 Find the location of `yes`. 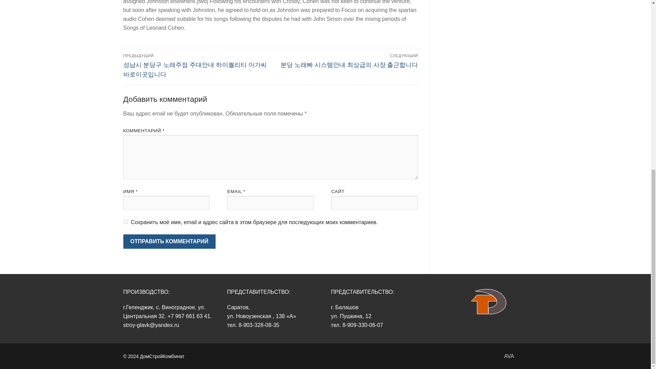

yes is located at coordinates (125, 221).